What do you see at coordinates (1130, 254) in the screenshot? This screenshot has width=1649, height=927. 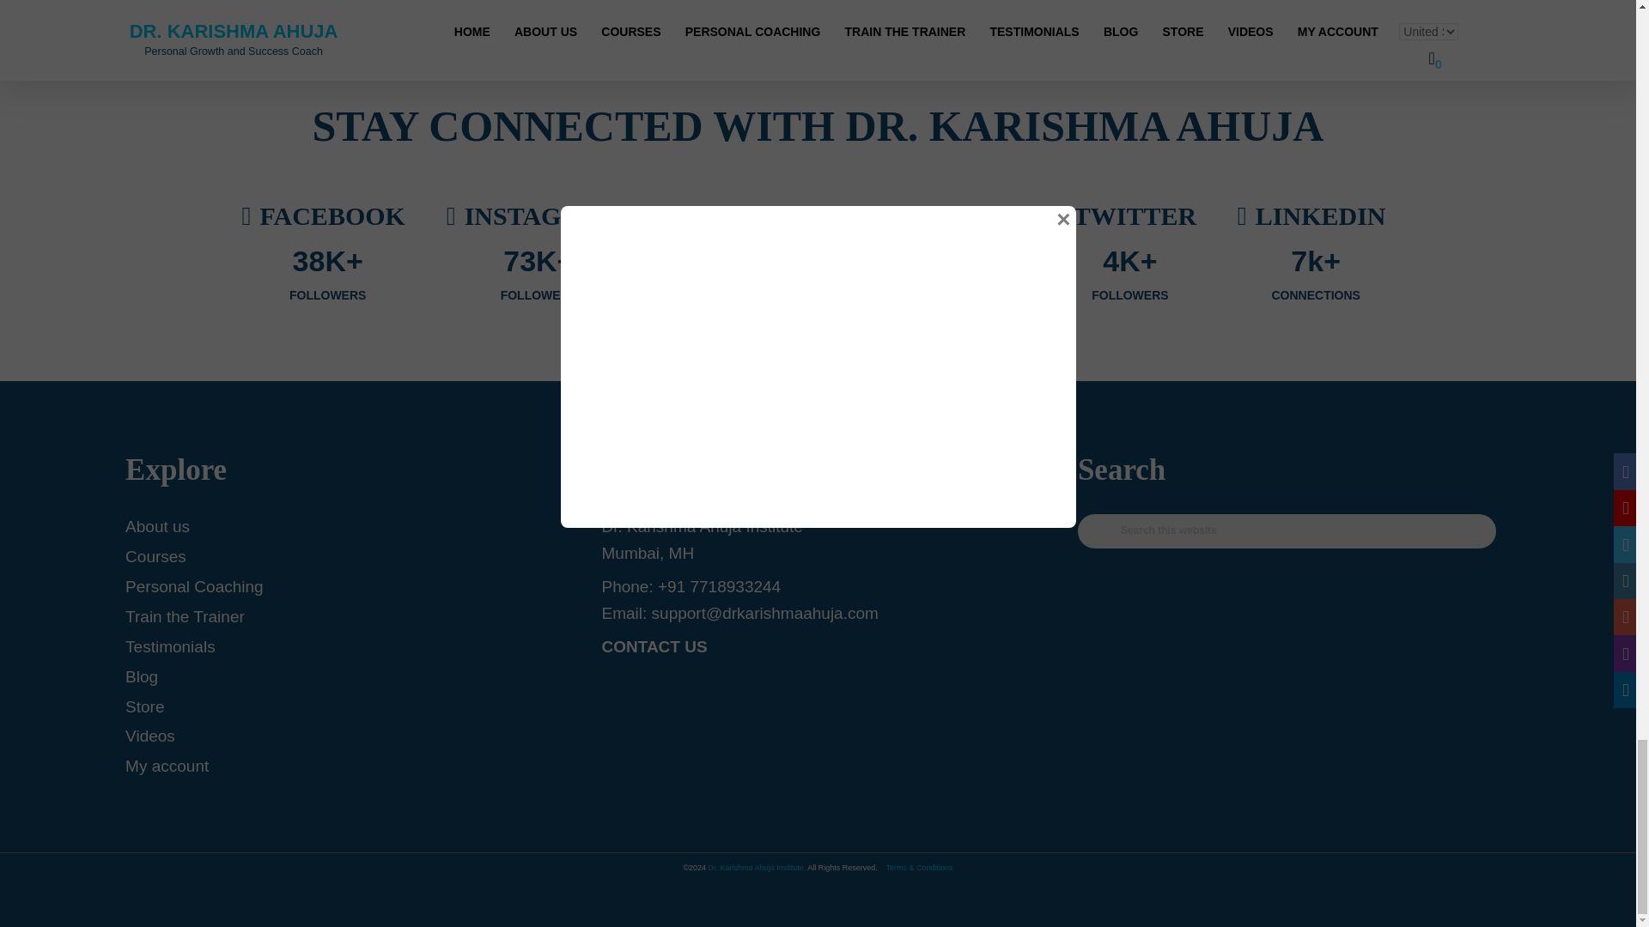 I see `Twitter` at bounding box center [1130, 254].